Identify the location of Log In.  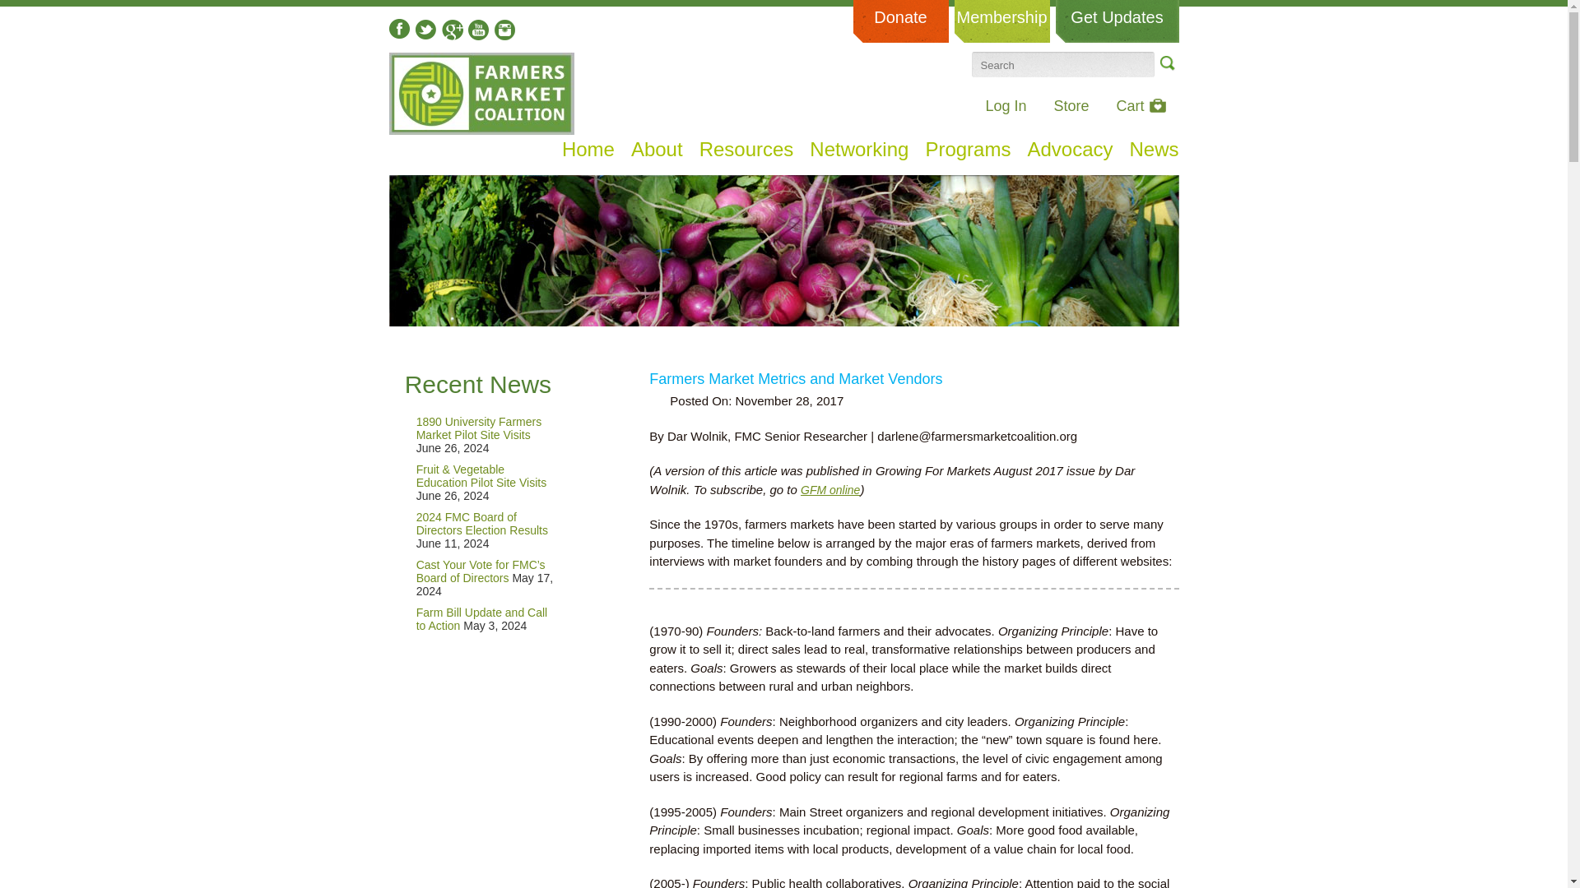
(1005, 105).